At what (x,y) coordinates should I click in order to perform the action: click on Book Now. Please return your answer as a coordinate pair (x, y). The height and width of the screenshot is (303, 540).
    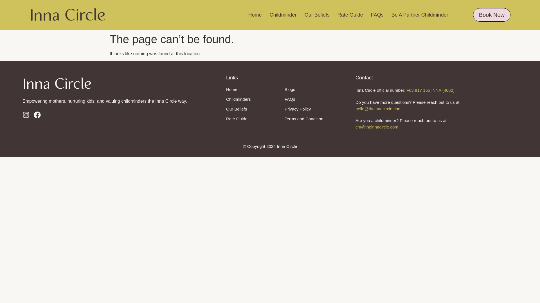
    Looking at the image, I should click on (492, 15).